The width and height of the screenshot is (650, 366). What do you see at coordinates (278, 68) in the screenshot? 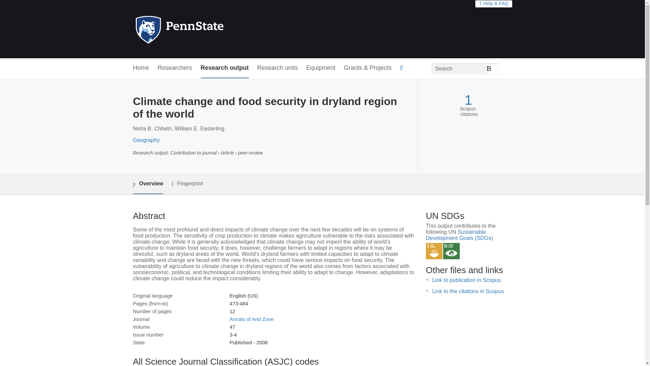
I see `Research units` at bounding box center [278, 68].